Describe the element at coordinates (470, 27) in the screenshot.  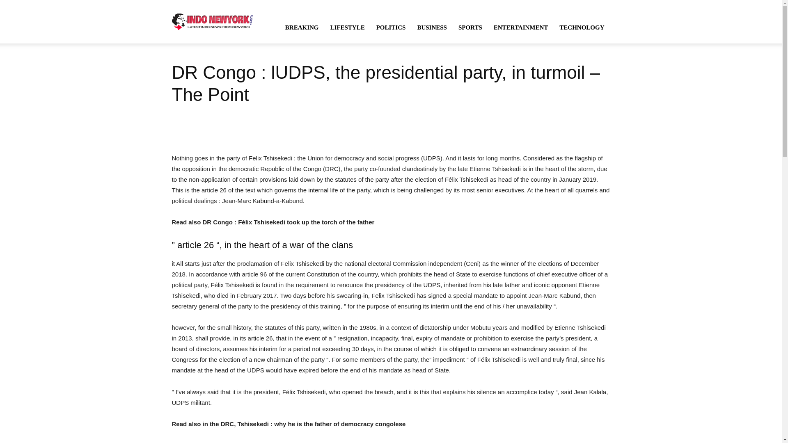
I see `SPORTS` at that location.